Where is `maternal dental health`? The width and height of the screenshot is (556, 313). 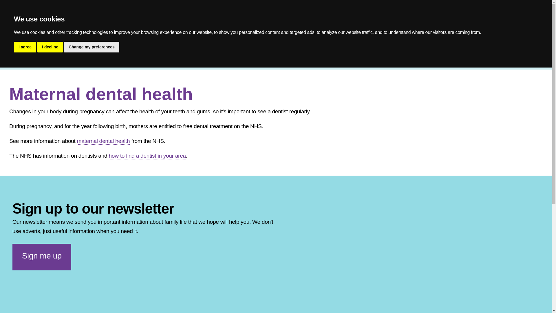 maternal dental health is located at coordinates (103, 141).